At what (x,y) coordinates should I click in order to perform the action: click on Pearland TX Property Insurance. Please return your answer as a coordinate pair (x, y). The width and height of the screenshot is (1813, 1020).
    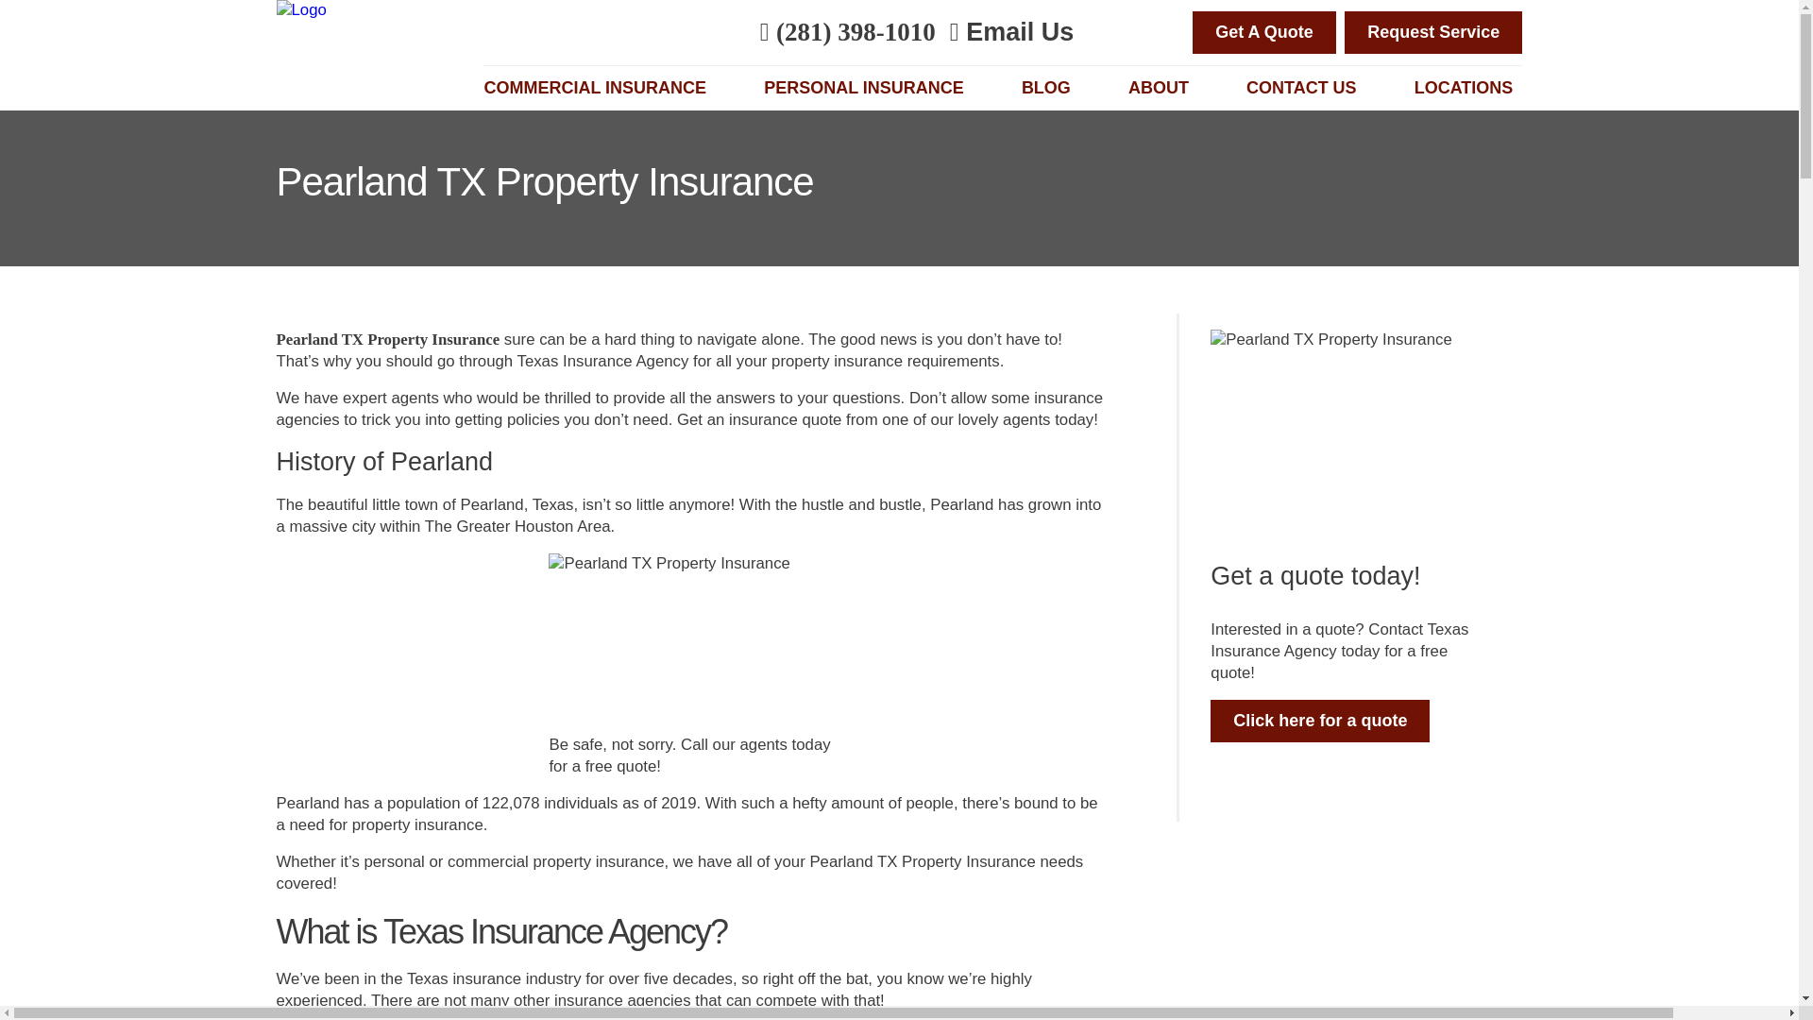
    Looking at the image, I should click on (387, 339).